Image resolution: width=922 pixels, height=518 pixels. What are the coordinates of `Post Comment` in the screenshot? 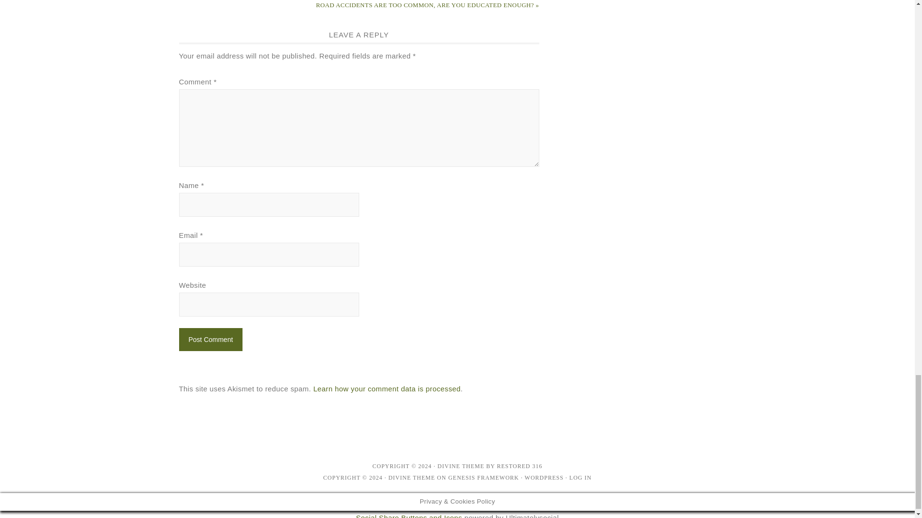 It's located at (210, 340).